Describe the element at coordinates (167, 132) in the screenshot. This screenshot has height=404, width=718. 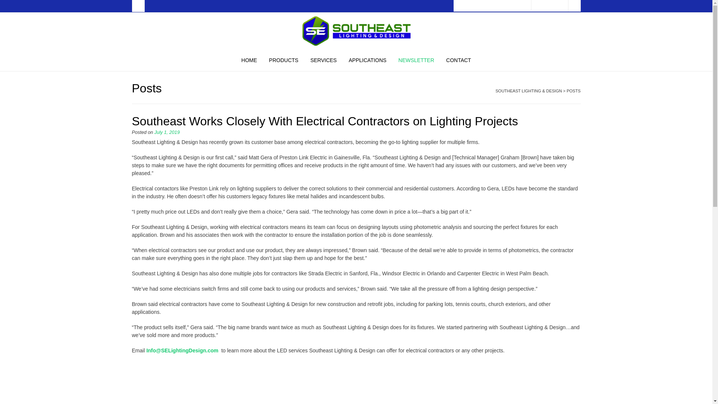
I see `July 1, 2019` at that location.